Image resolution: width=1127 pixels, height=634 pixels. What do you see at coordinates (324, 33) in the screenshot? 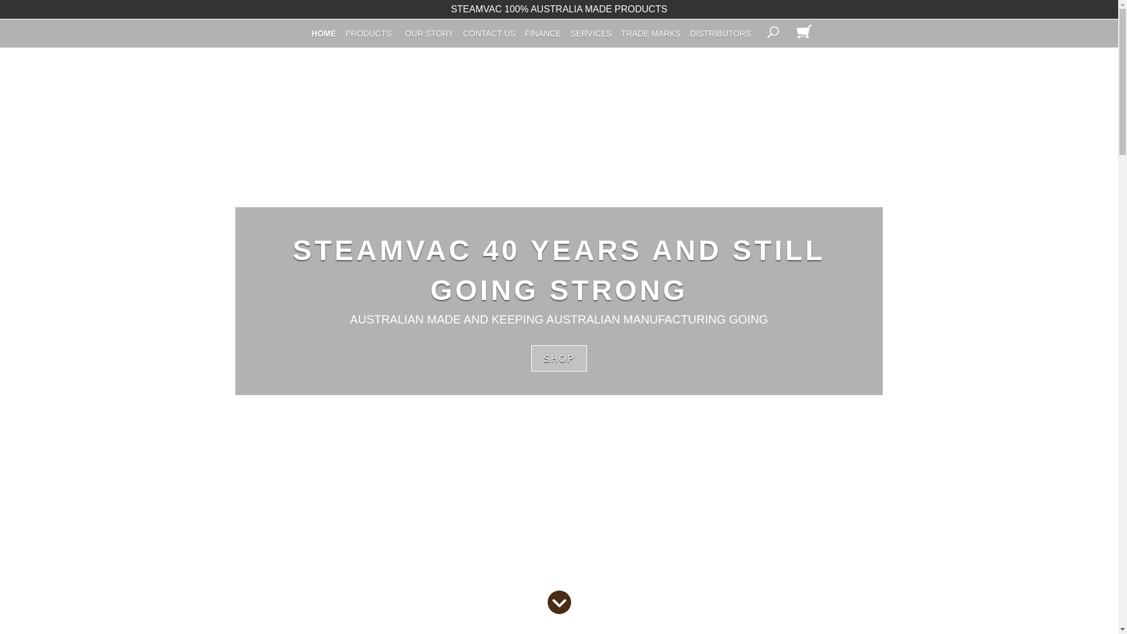
I see `HOME` at bounding box center [324, 33].